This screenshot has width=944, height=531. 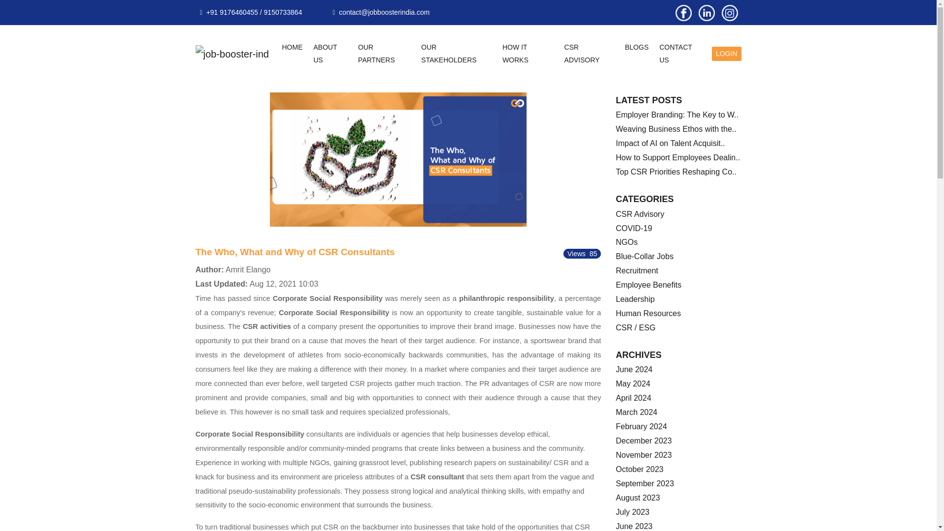 What do you see at coordinates (528, 54) in the screenshot?
I see `HOW IT WORKS` at bounding box center [528, 54].